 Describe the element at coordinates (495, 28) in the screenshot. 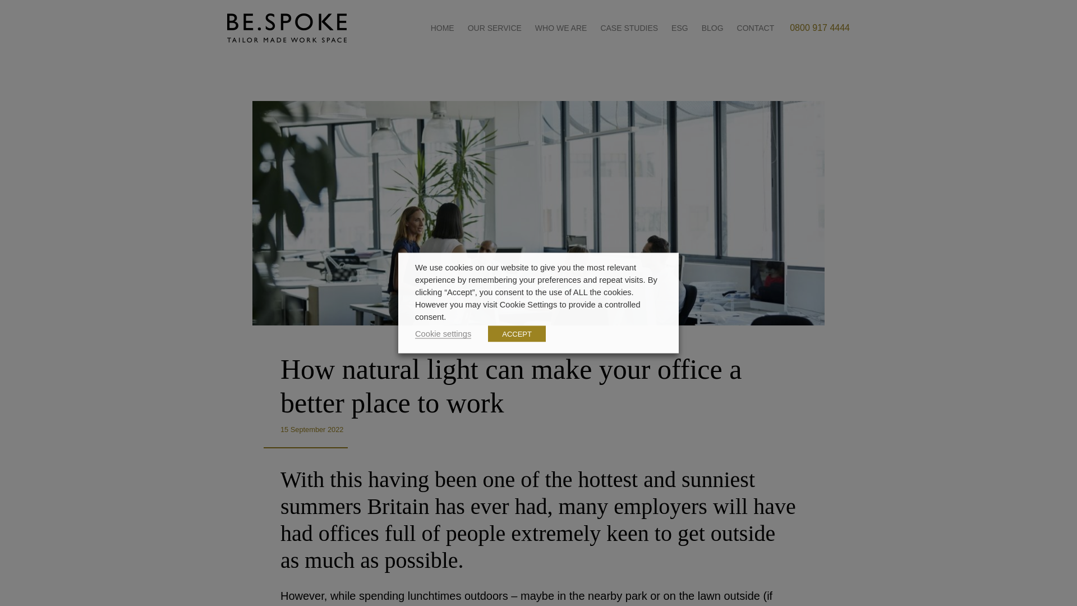

I see `OUR SERVICE` at that location.